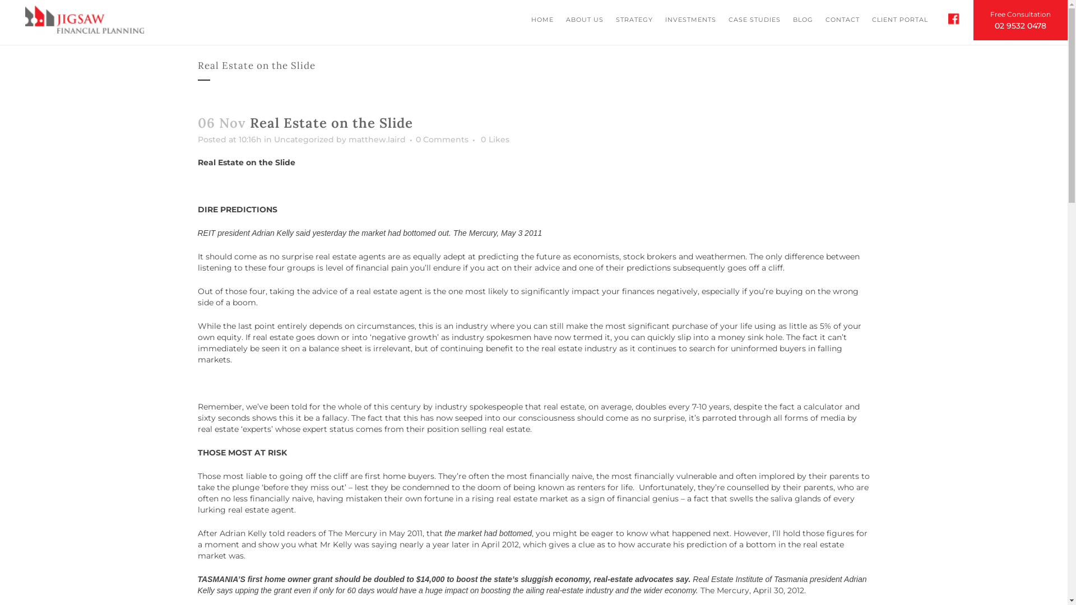 The height and width of the screenshot is (605, 1076). I want to click on STRATEGY, so click(634, 20).